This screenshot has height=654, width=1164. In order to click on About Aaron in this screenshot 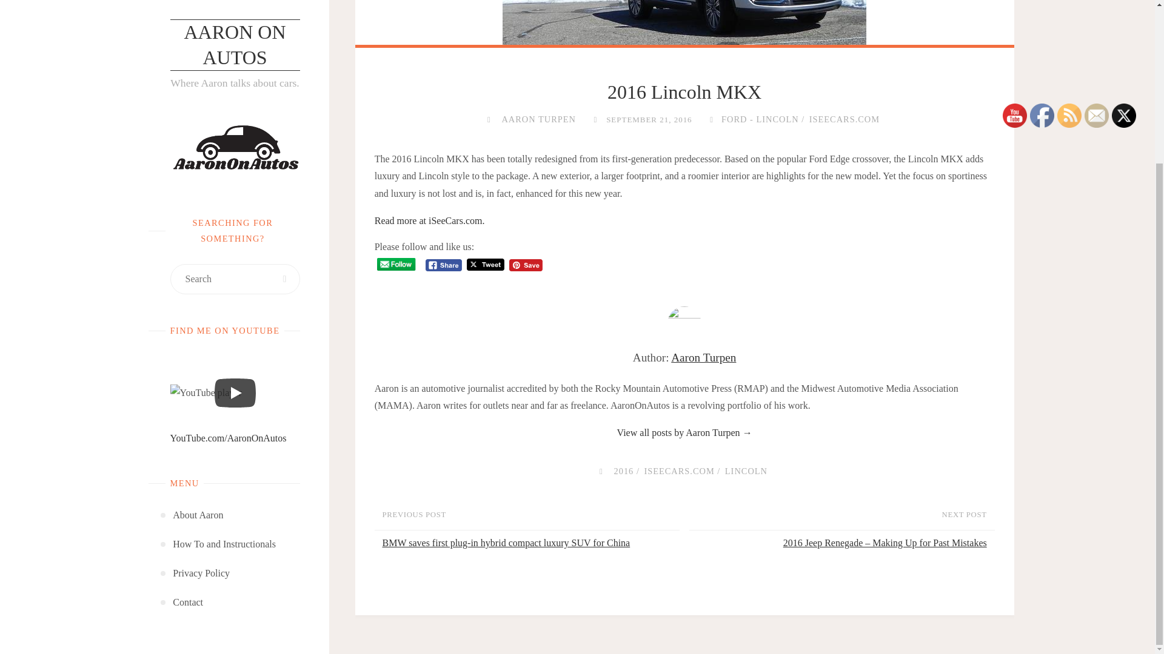, I will do `click(198, 305)`.